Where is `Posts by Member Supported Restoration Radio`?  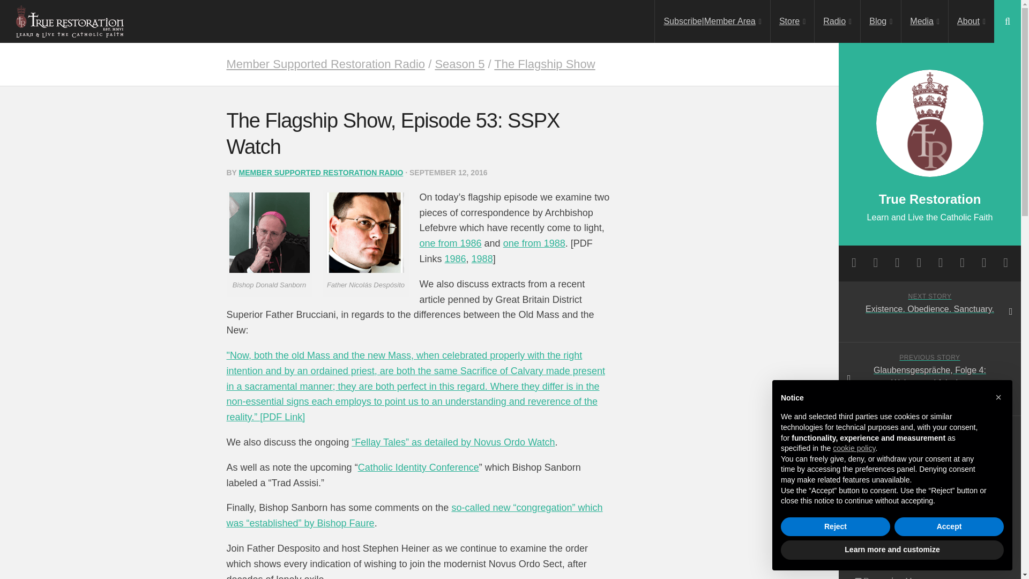 Posts by Member Supported Restoration Radio is located at coordinates (320, 173).